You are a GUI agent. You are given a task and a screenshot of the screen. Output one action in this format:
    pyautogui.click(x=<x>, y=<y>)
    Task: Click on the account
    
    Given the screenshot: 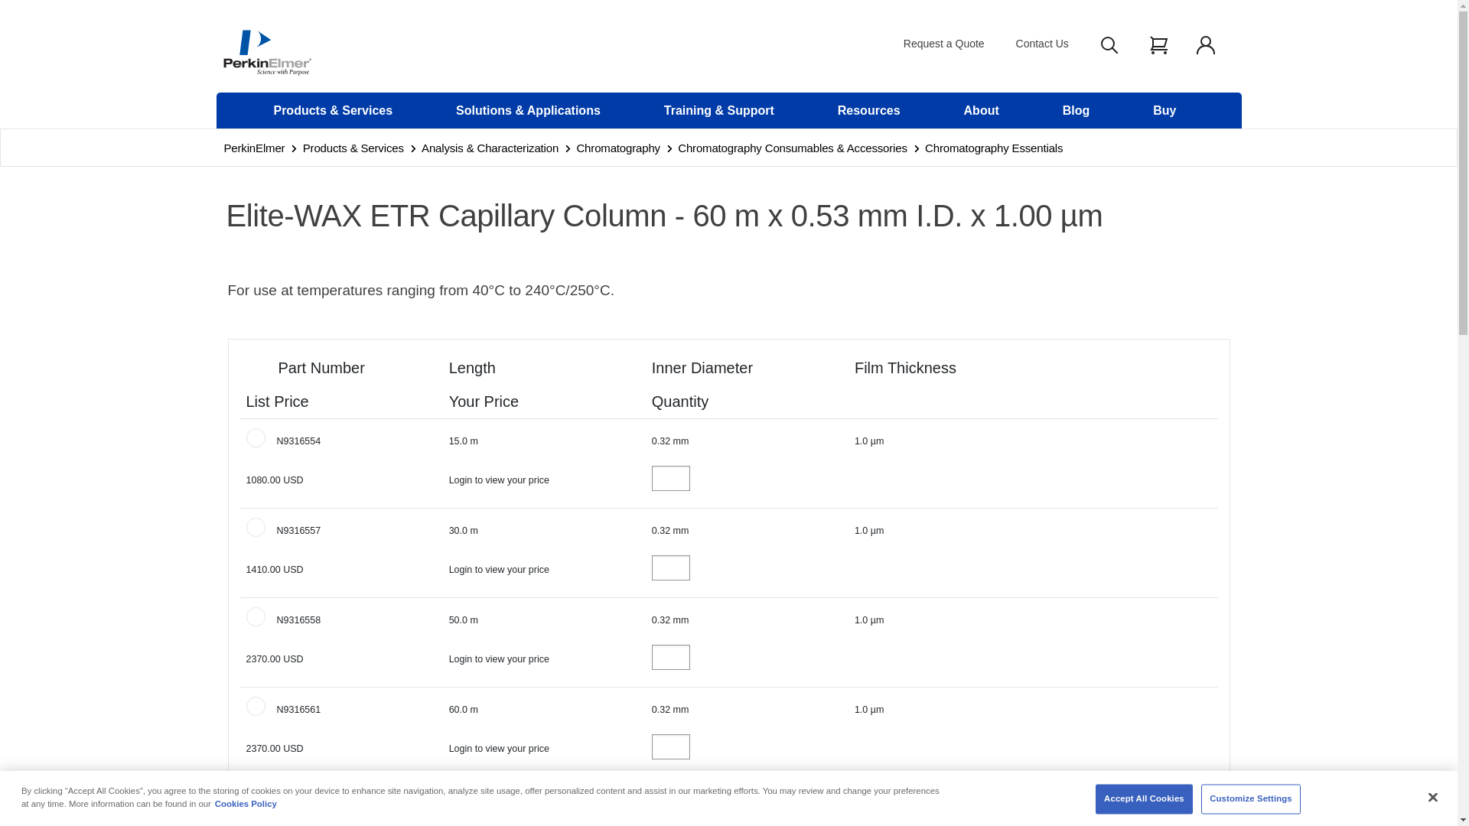 What is the action you would take?
    pyautogui.click(x=1206, y=44)
    